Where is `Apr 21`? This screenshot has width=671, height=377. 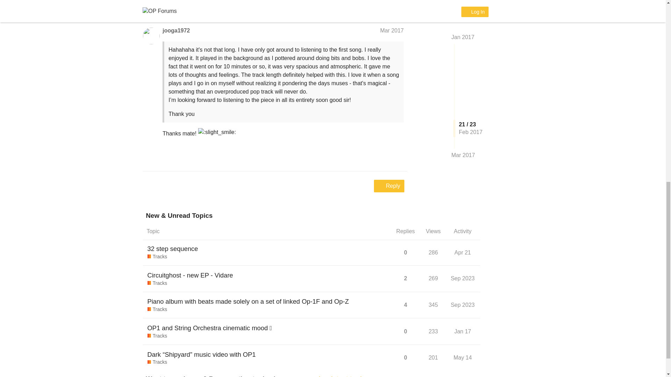
Apr 21 is located at coordinates (462, 252).